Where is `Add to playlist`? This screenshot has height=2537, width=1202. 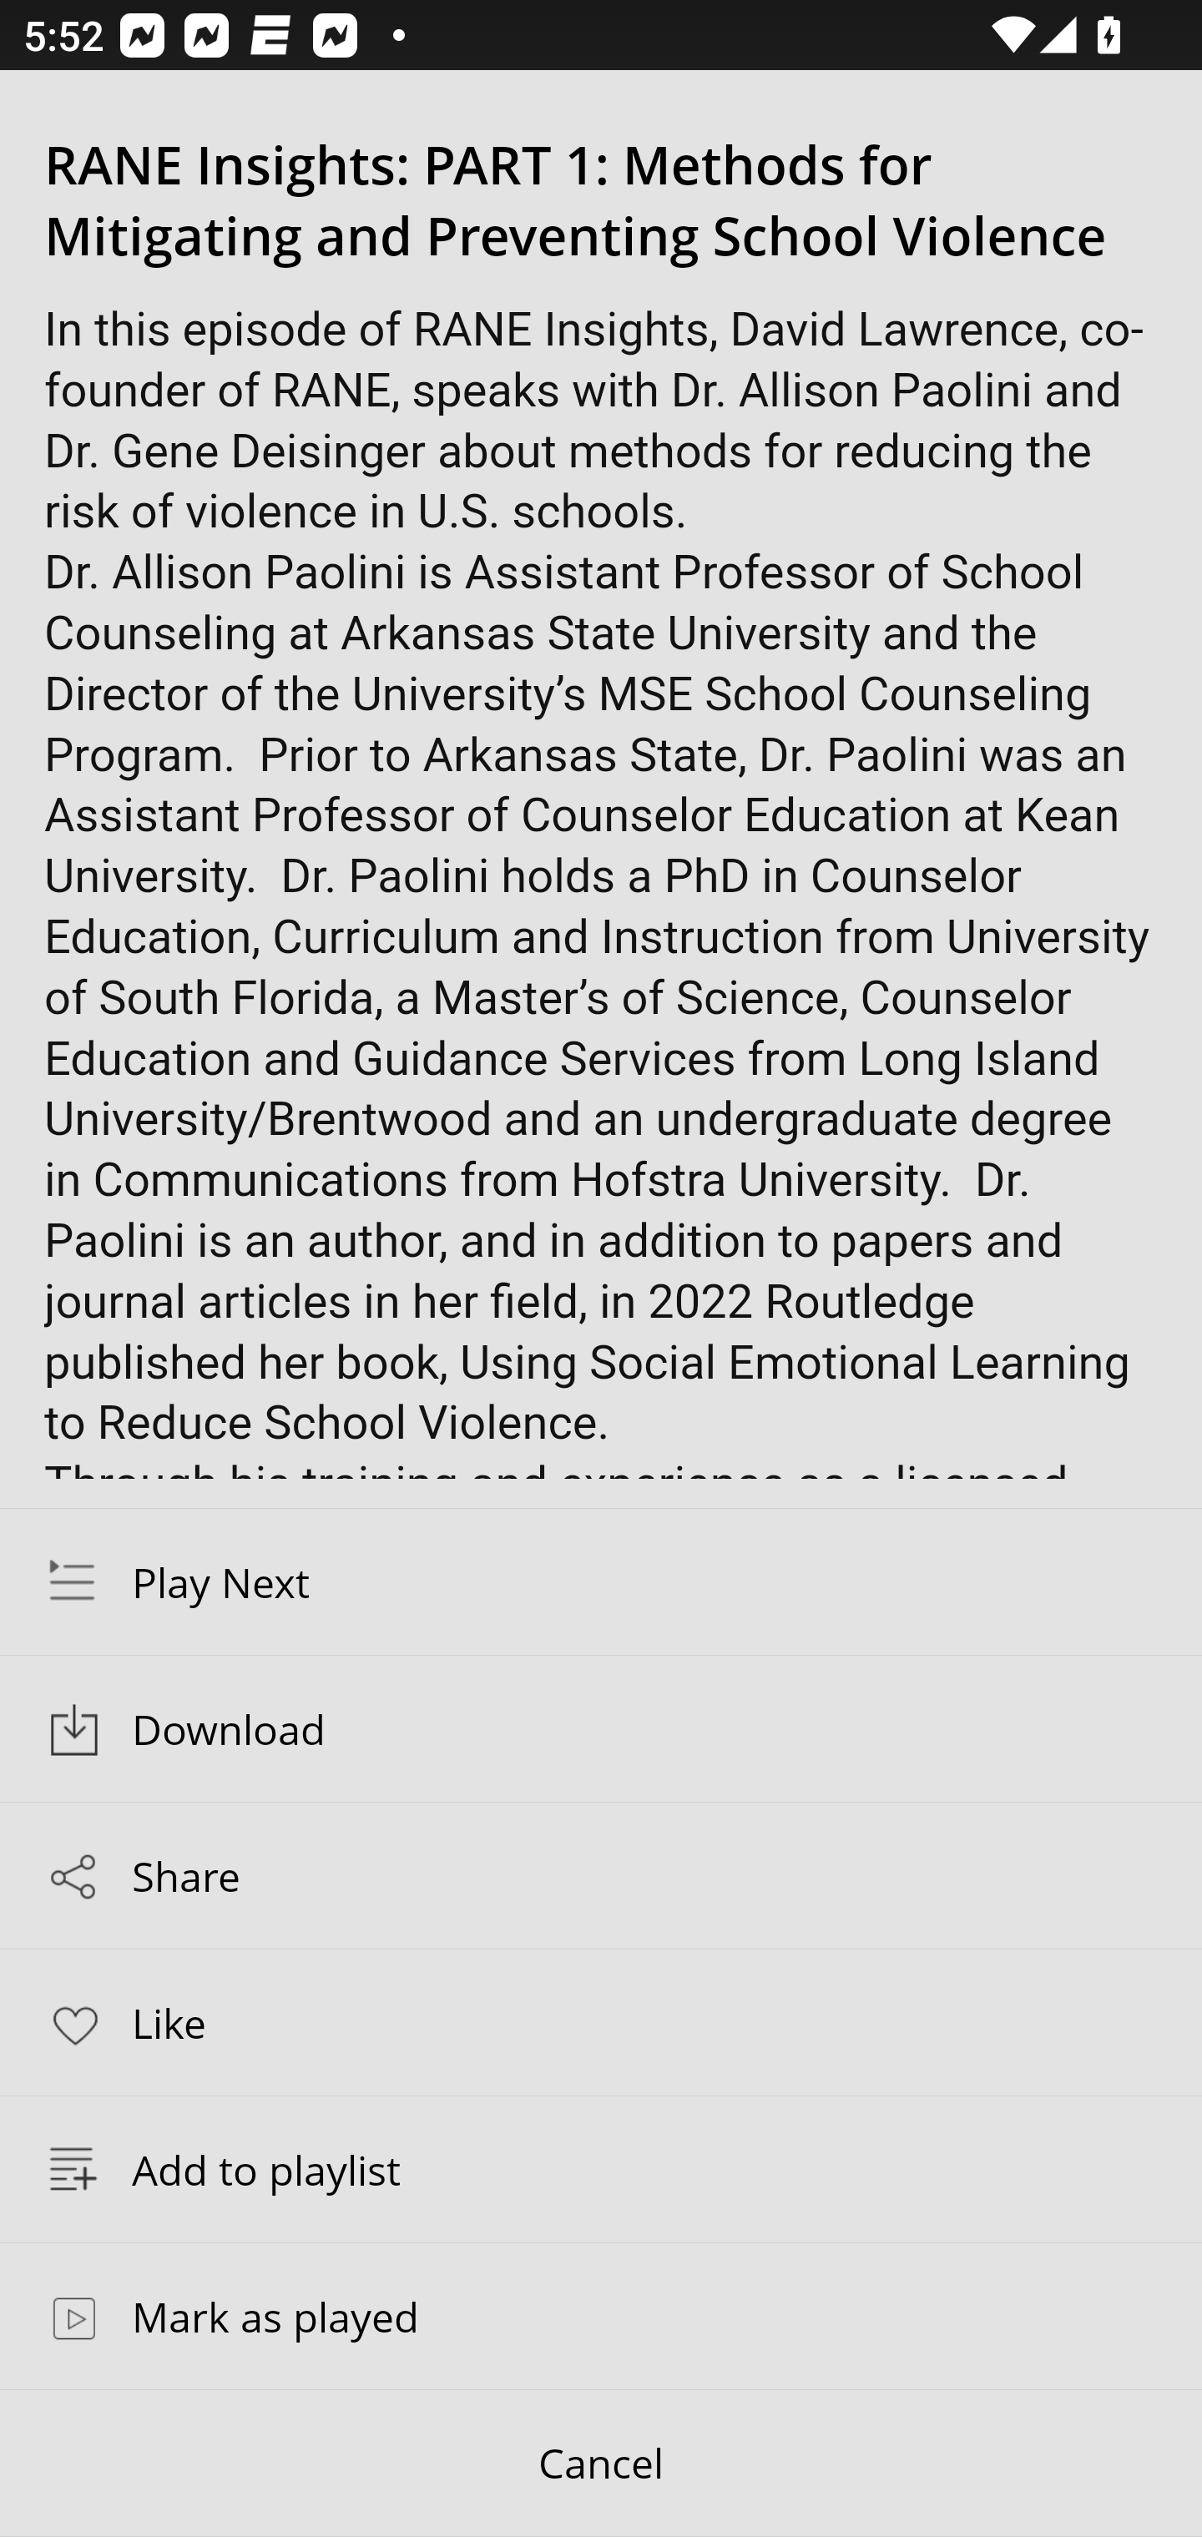
Add to playlist is located at coordinates (601, 2169).